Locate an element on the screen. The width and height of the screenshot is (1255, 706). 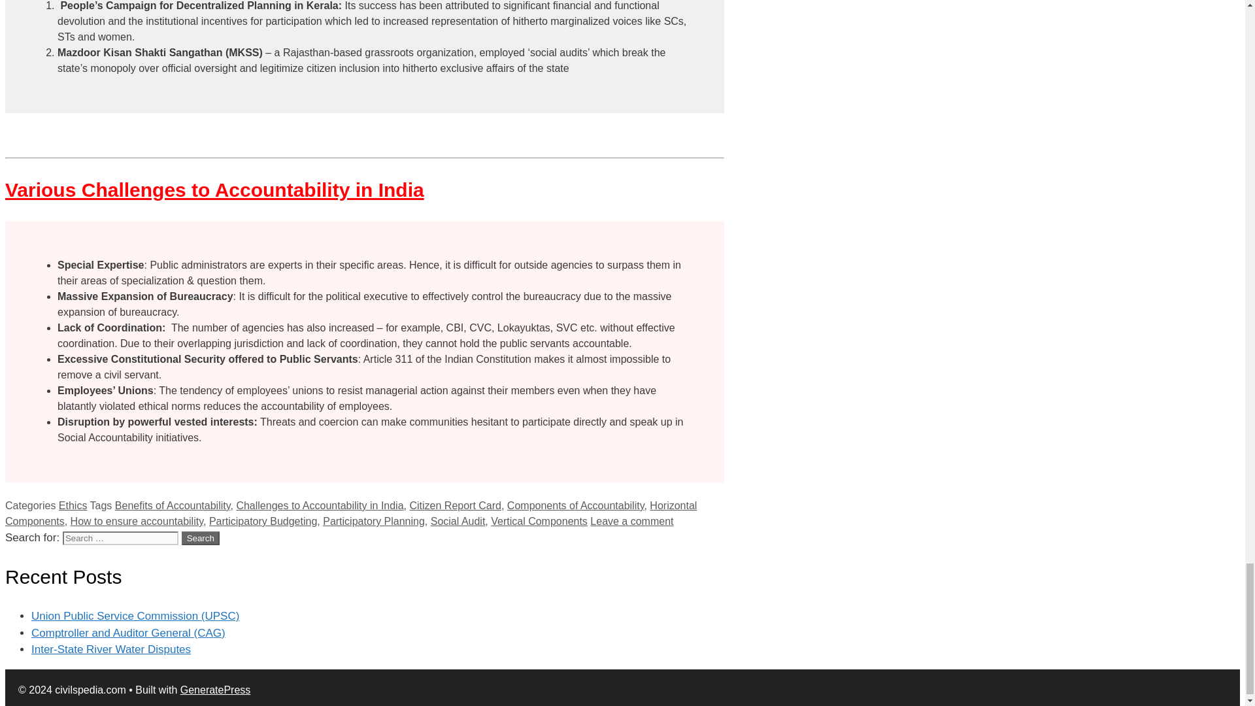
Ethics is located at coordinates (73, 505).